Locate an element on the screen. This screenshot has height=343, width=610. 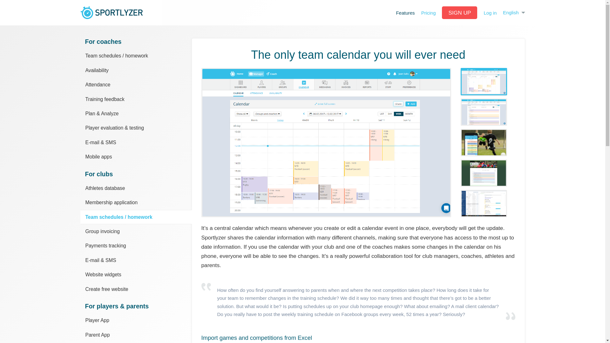
Website widgets is located at coordinates (135, 274).